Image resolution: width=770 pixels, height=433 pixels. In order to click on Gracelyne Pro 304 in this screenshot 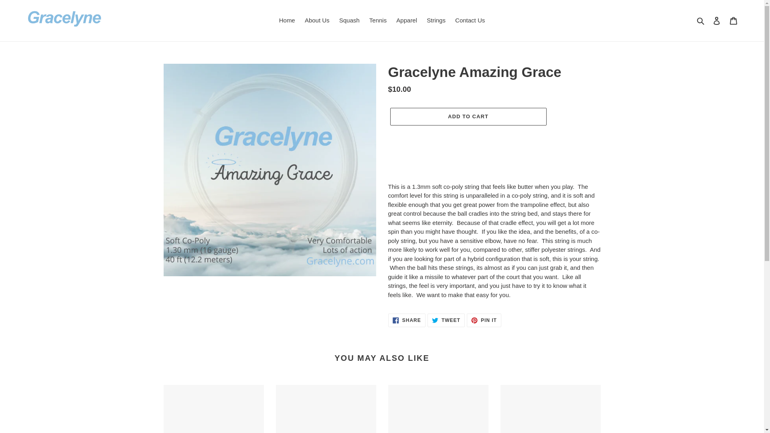, I will do `click(407, 320)`.